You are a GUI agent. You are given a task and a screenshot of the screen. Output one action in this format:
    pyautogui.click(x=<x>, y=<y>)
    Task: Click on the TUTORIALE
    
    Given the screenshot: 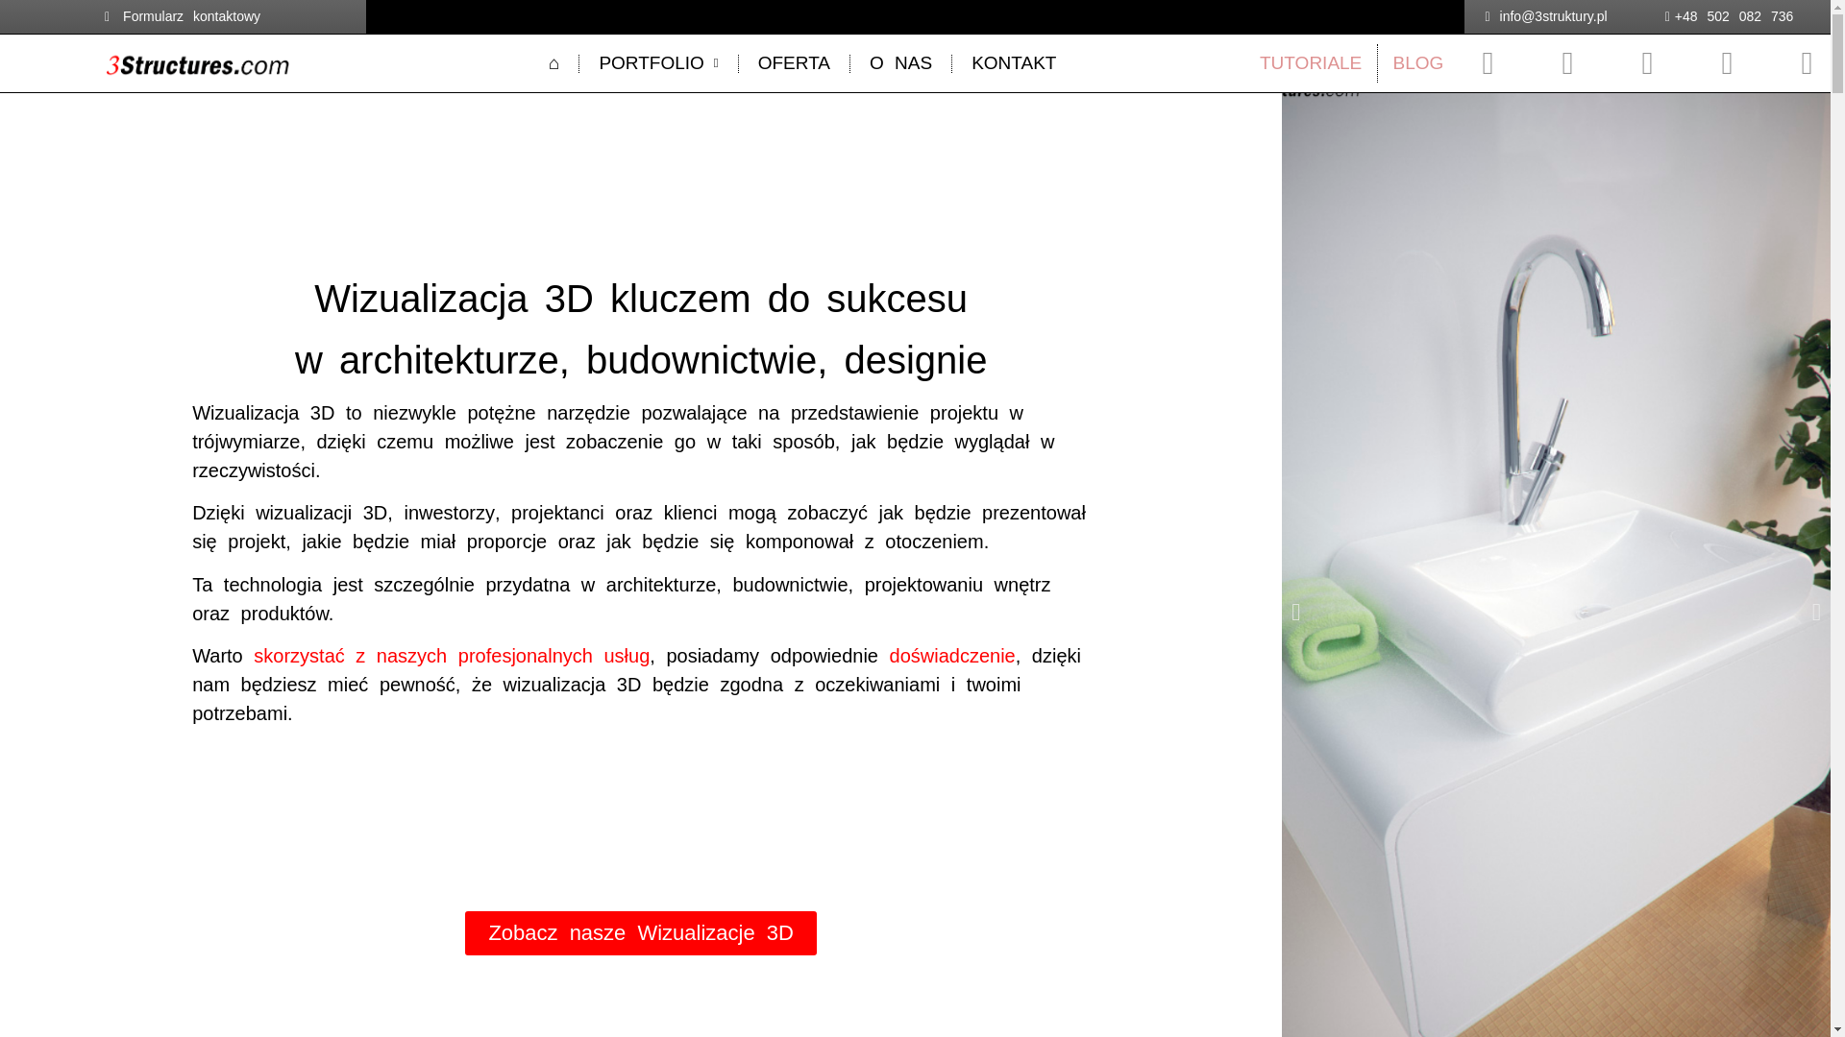 What is the action you would take?
    pyautogui.click(x=1311, y=63)
    